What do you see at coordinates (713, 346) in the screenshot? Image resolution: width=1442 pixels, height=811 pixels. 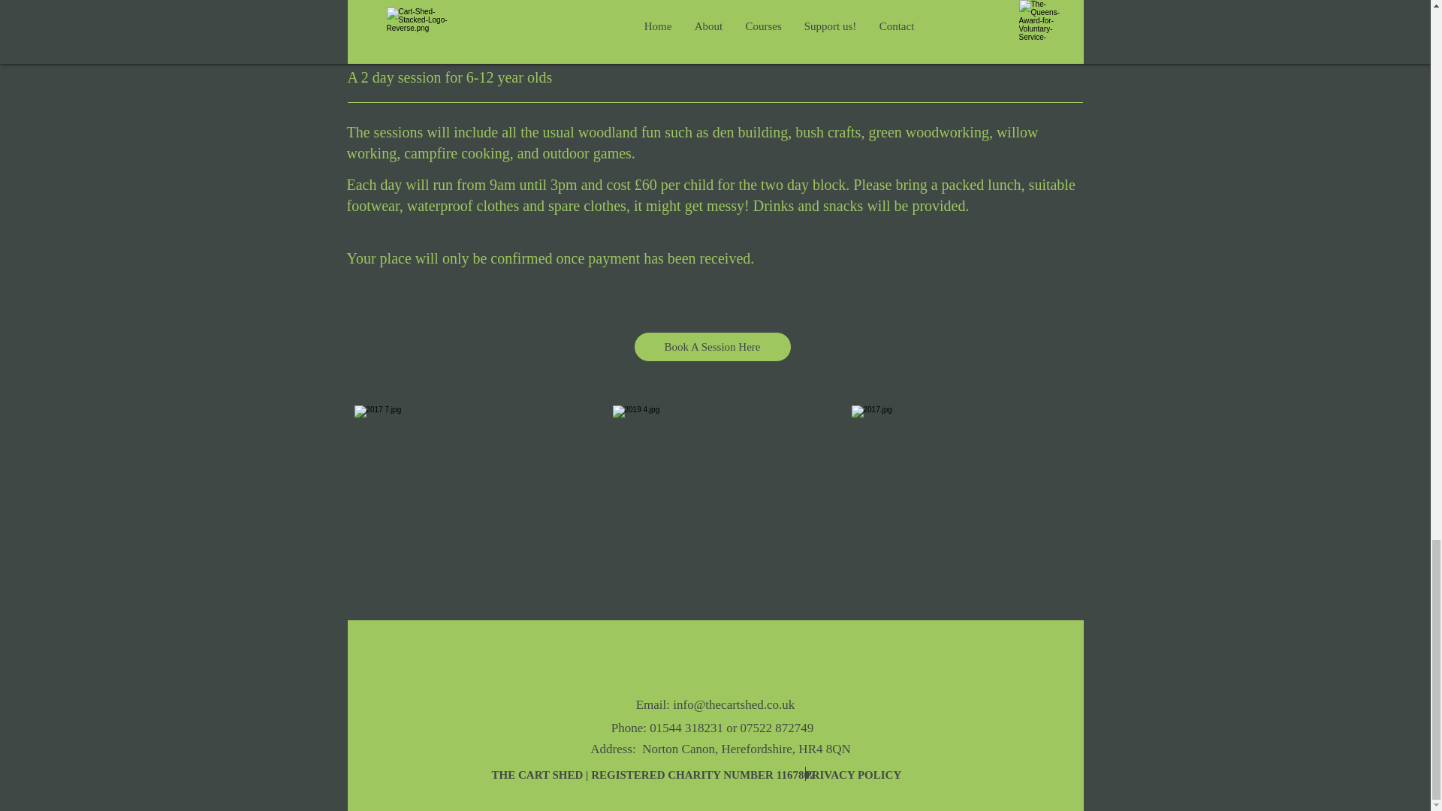 I see `Book A Session Here` at bounding box center [713, 346].